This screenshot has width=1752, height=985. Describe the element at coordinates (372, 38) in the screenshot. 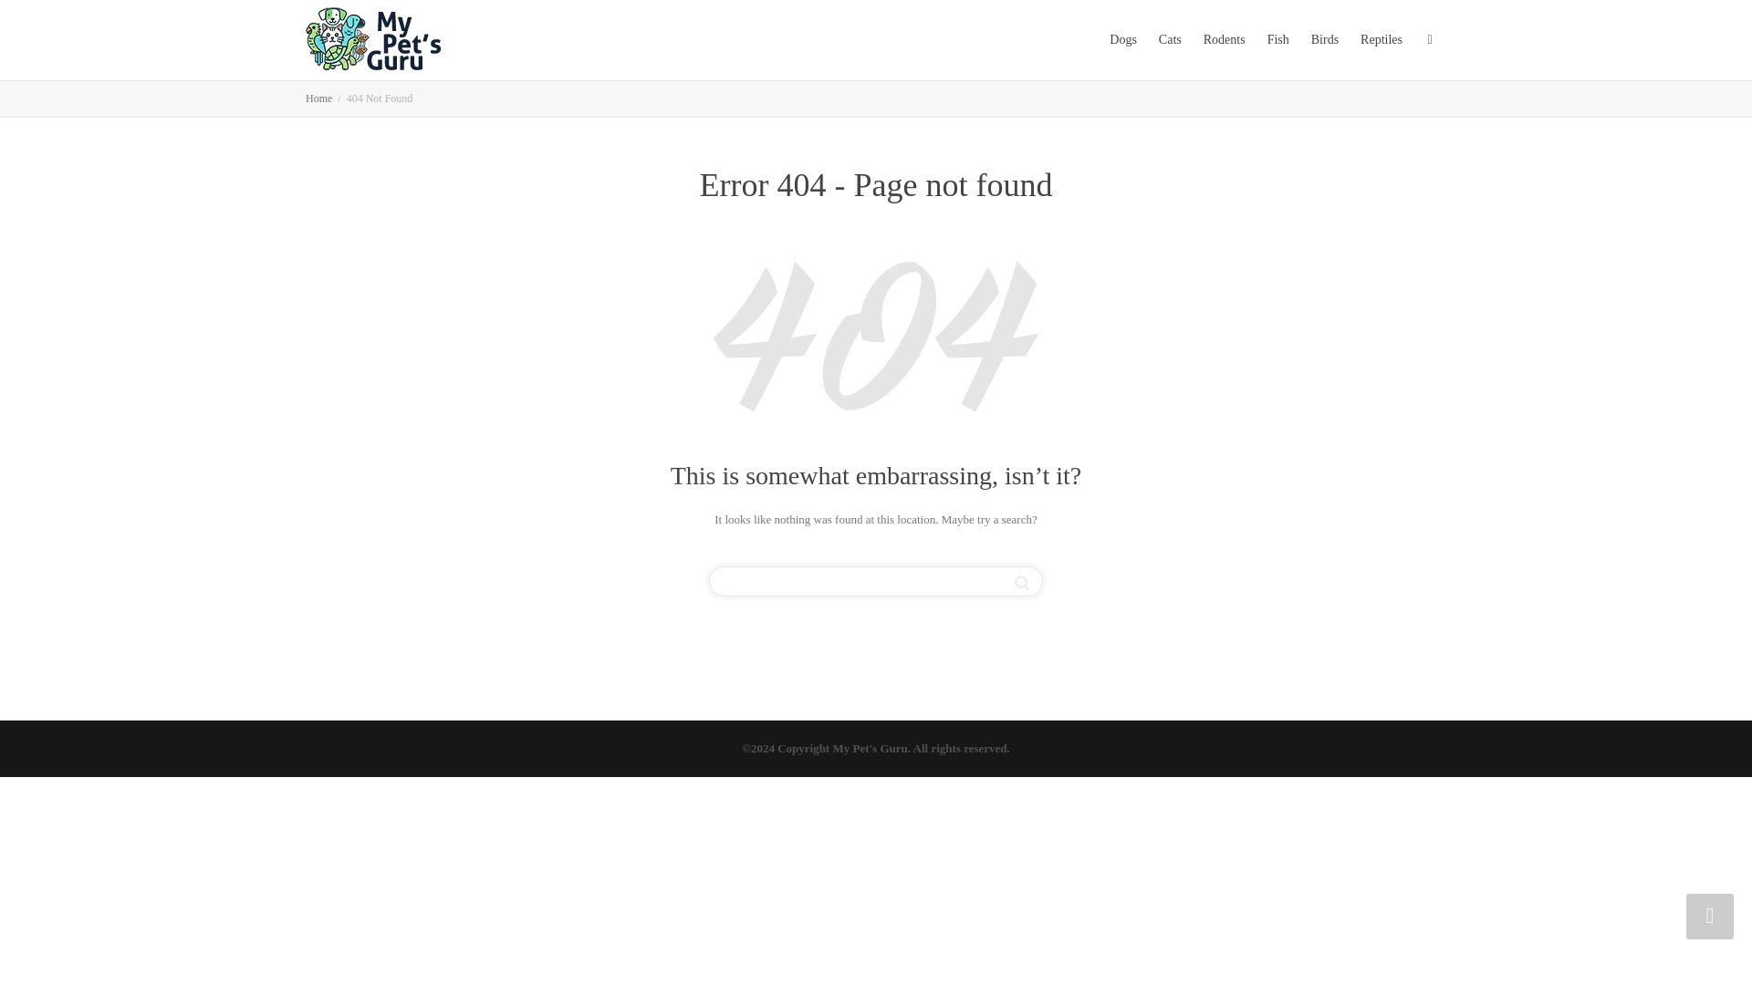

I see `My Pet's Guru` at that location.